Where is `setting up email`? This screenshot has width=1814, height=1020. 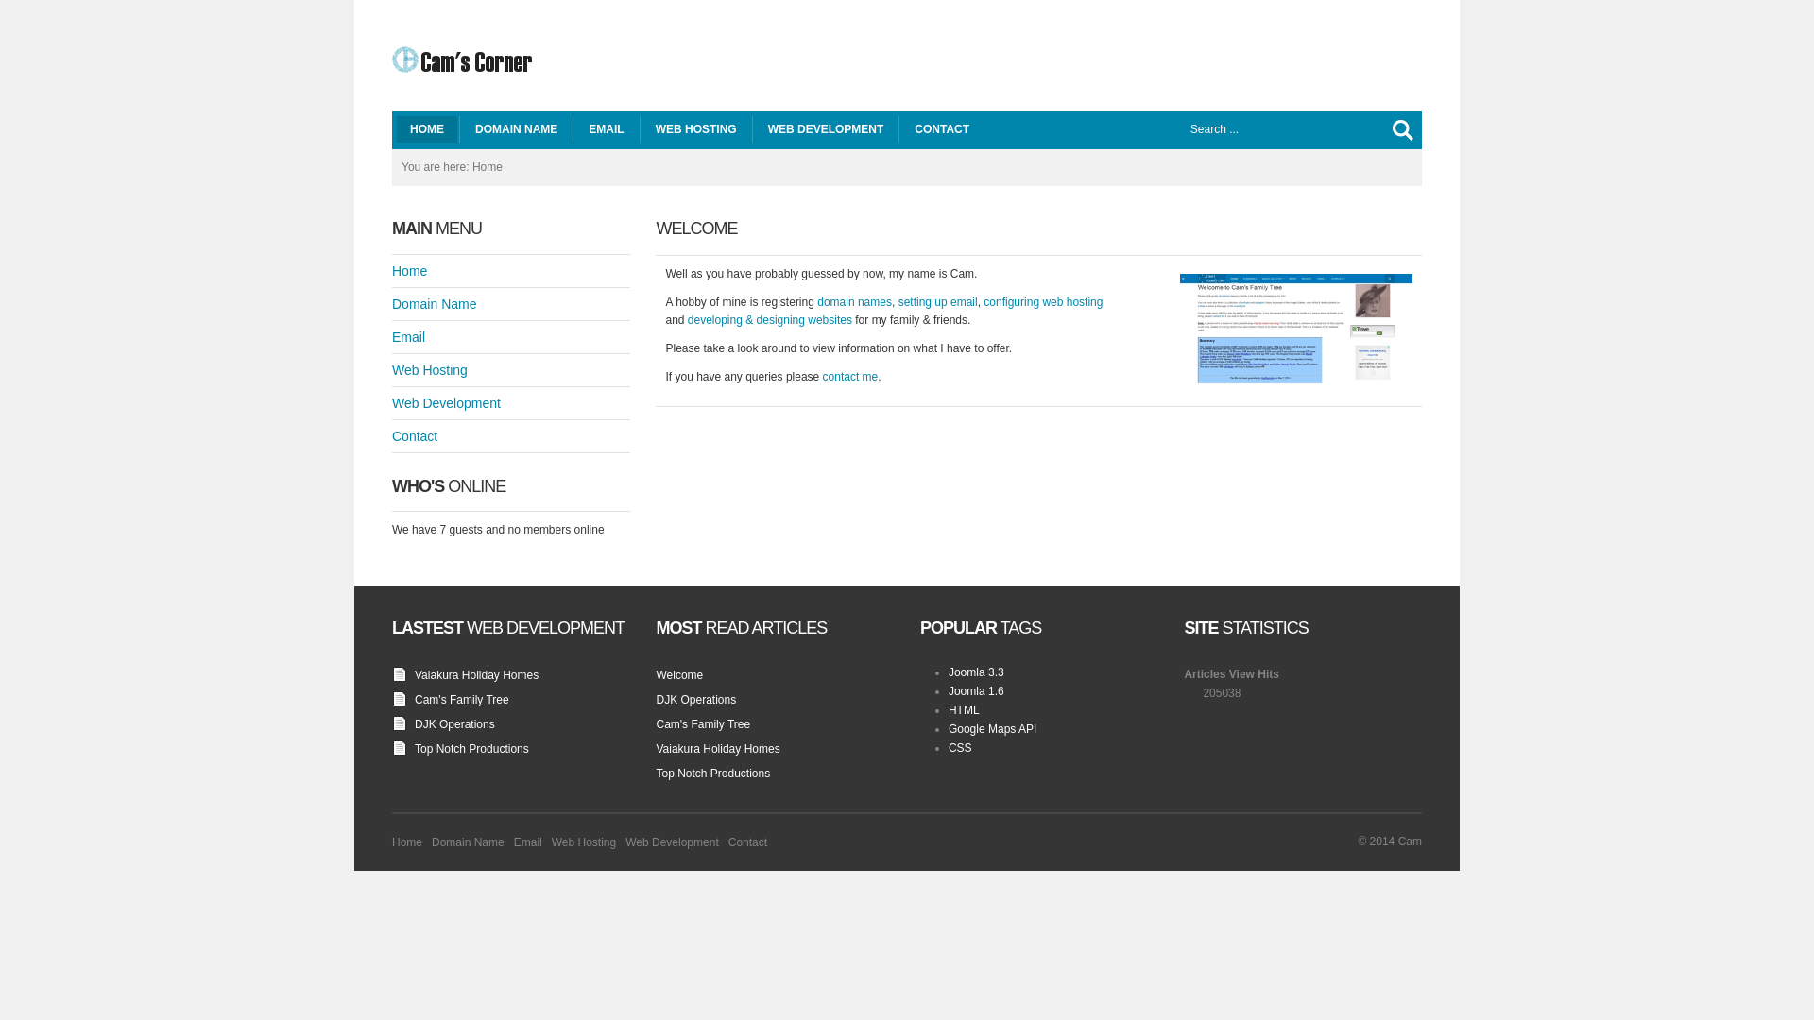
setting up email is located at coordinates (938, 302).